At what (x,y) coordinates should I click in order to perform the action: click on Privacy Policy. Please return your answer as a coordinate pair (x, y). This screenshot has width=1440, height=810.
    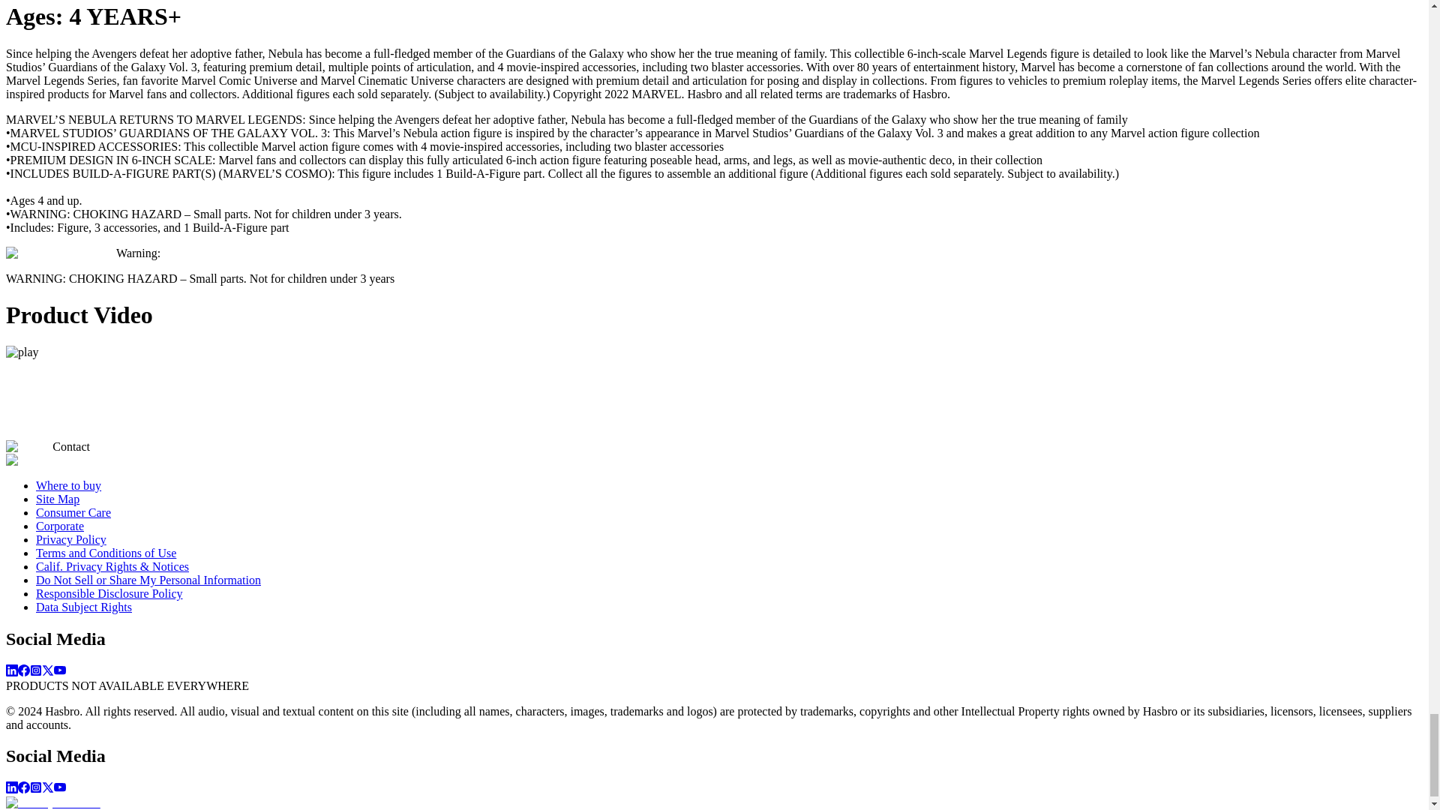
    Looking at the image, I should click on (71, 538).